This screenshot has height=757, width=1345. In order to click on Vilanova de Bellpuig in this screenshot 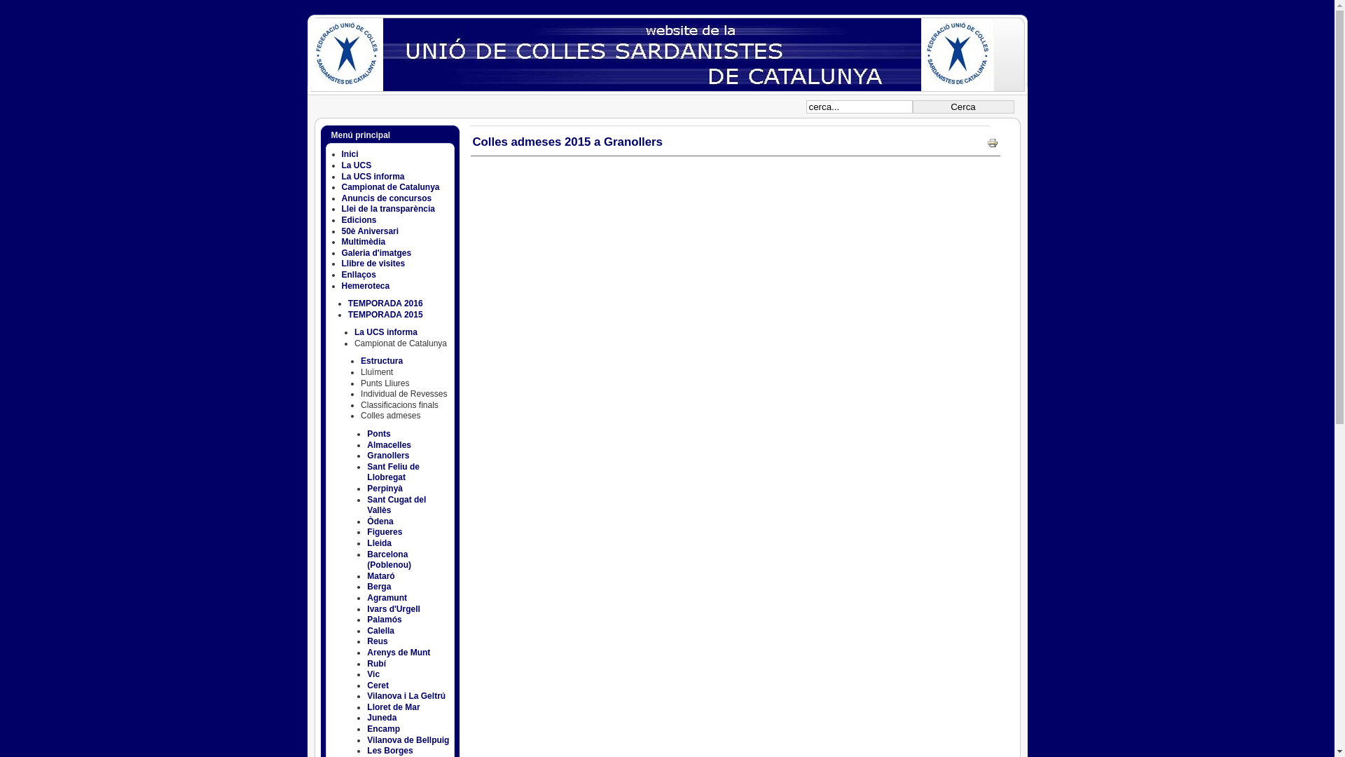, I will do `click(408, 740)`.